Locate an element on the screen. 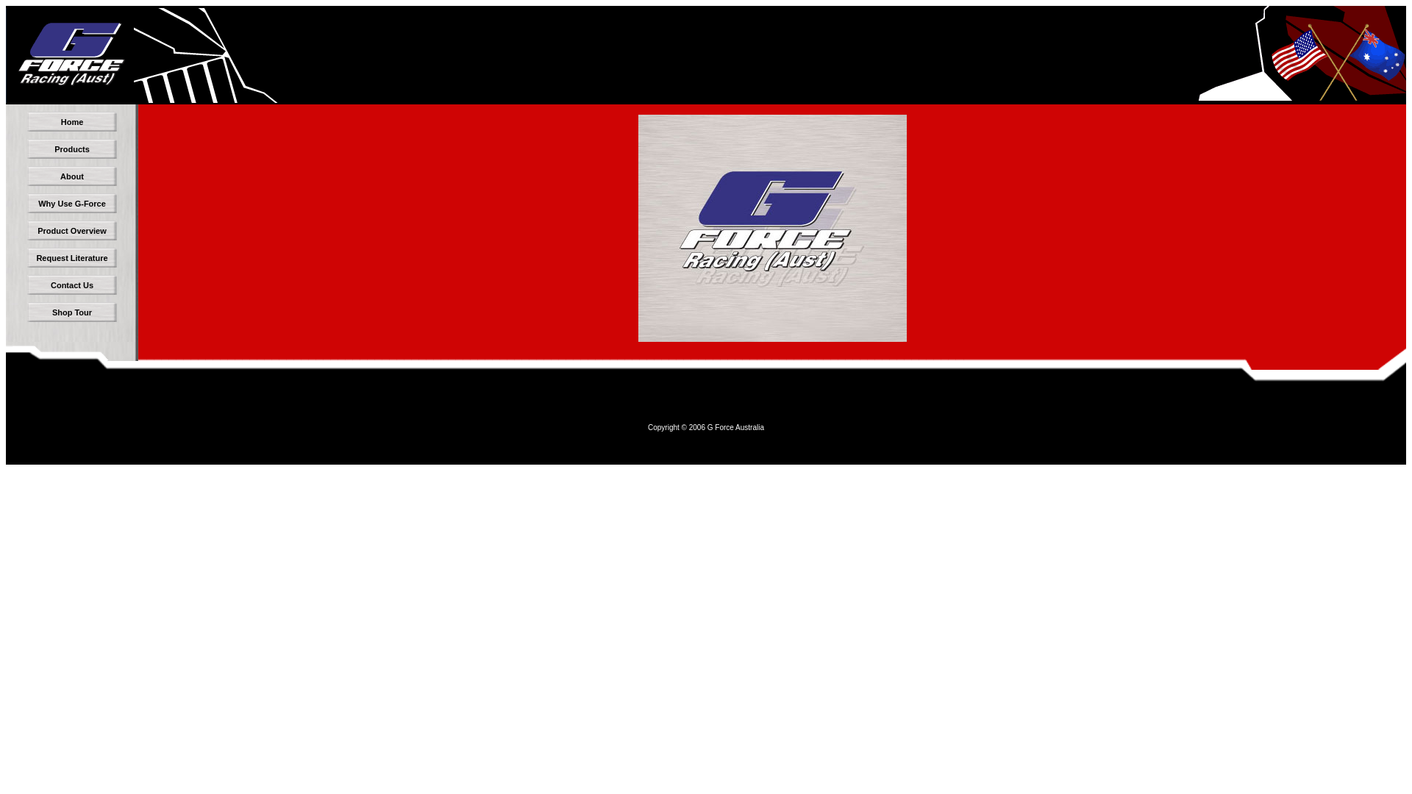 This screenshot has width=1412, height=794. Products is located at coordinates (72, 149).